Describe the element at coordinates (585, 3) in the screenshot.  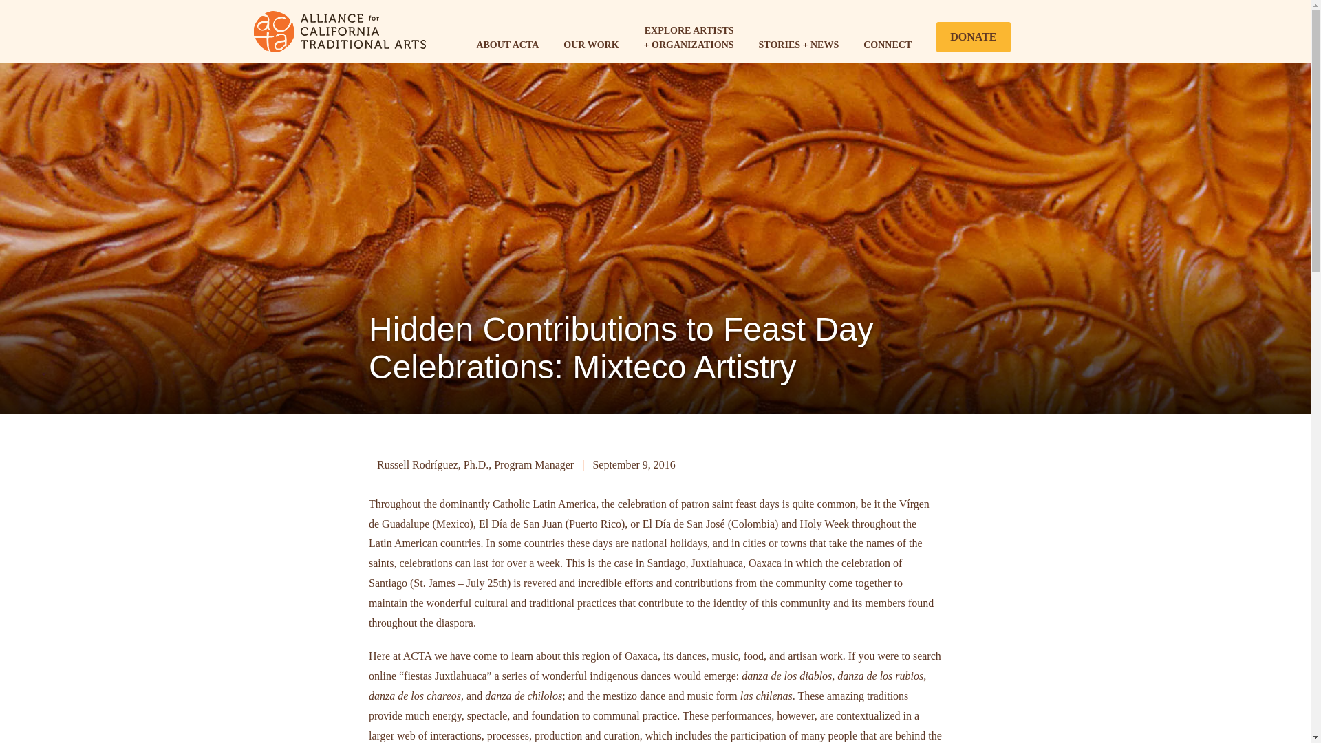
I see `Skip to main content` at that location.